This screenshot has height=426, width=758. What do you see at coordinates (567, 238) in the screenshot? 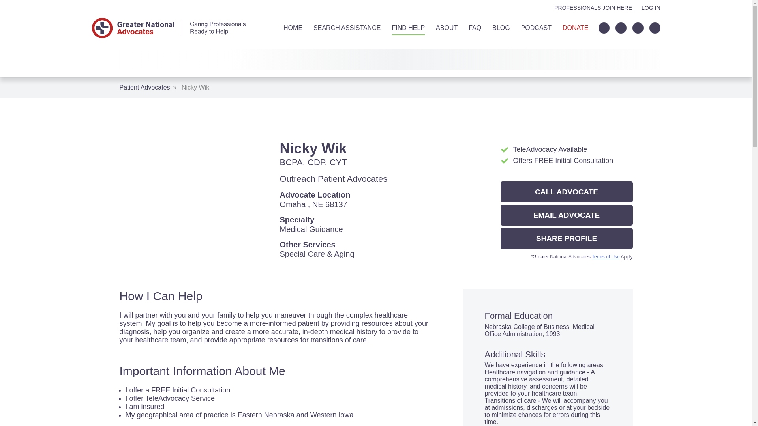
I see `SHARE PROFILE` at bounding box center [567, 238].